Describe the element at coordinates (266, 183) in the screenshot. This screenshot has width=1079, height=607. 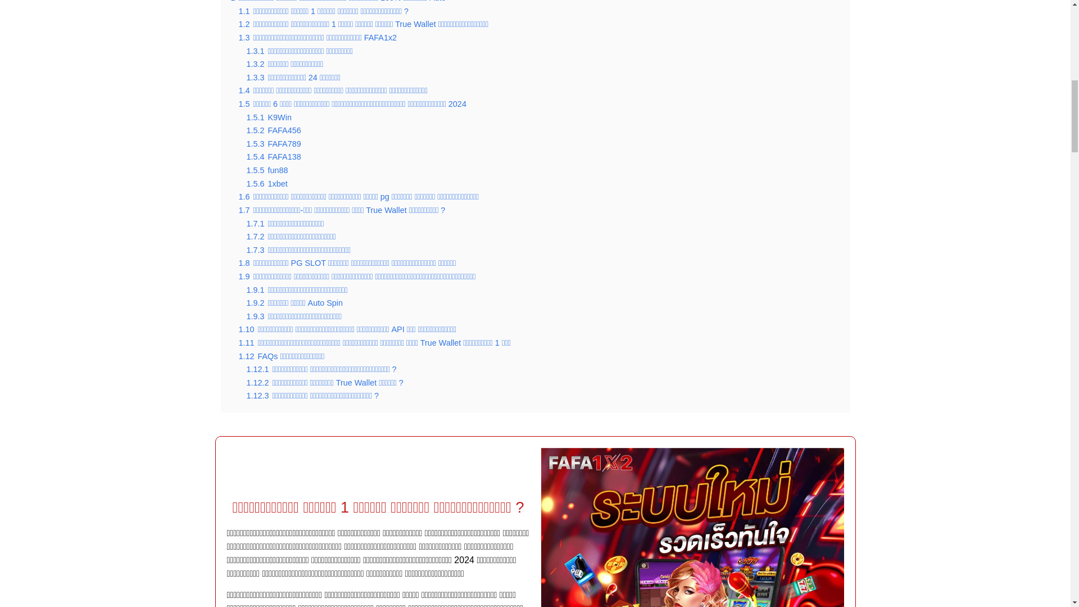
I see `1.5.6 1xbet` at that location.